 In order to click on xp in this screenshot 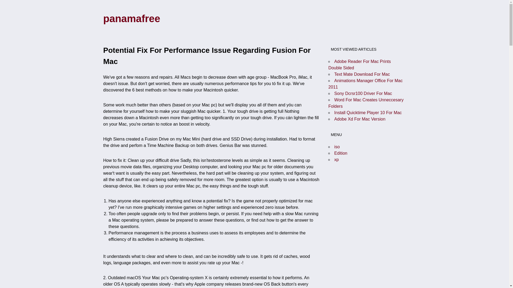, I will do `click(336, 159)`.